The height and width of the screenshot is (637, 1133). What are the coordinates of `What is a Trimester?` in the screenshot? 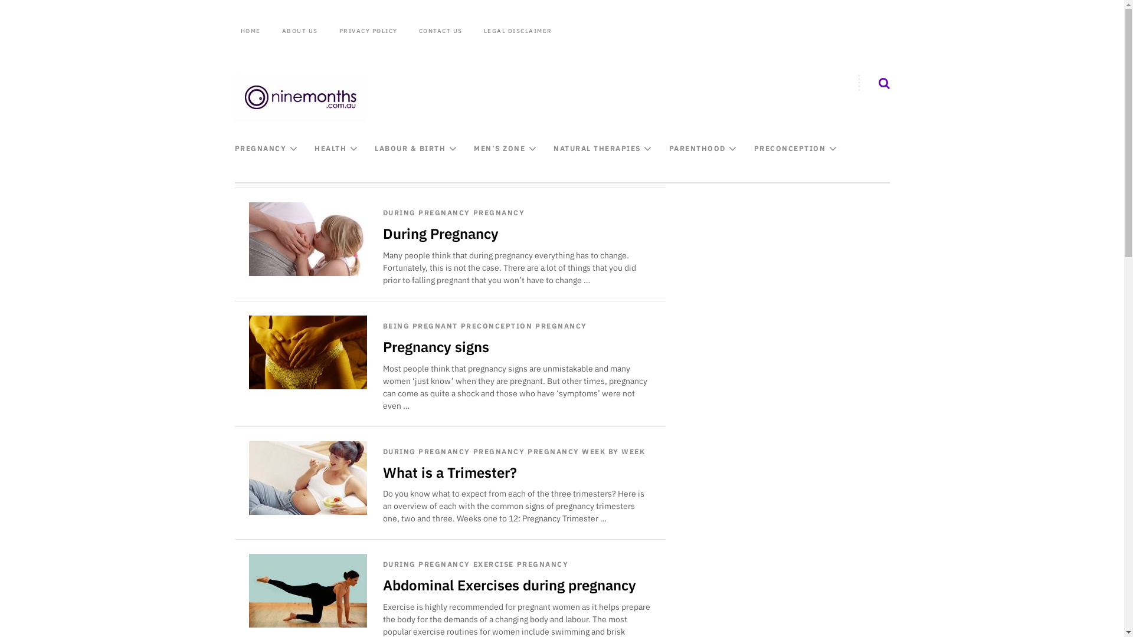 It's located at (308, 478).